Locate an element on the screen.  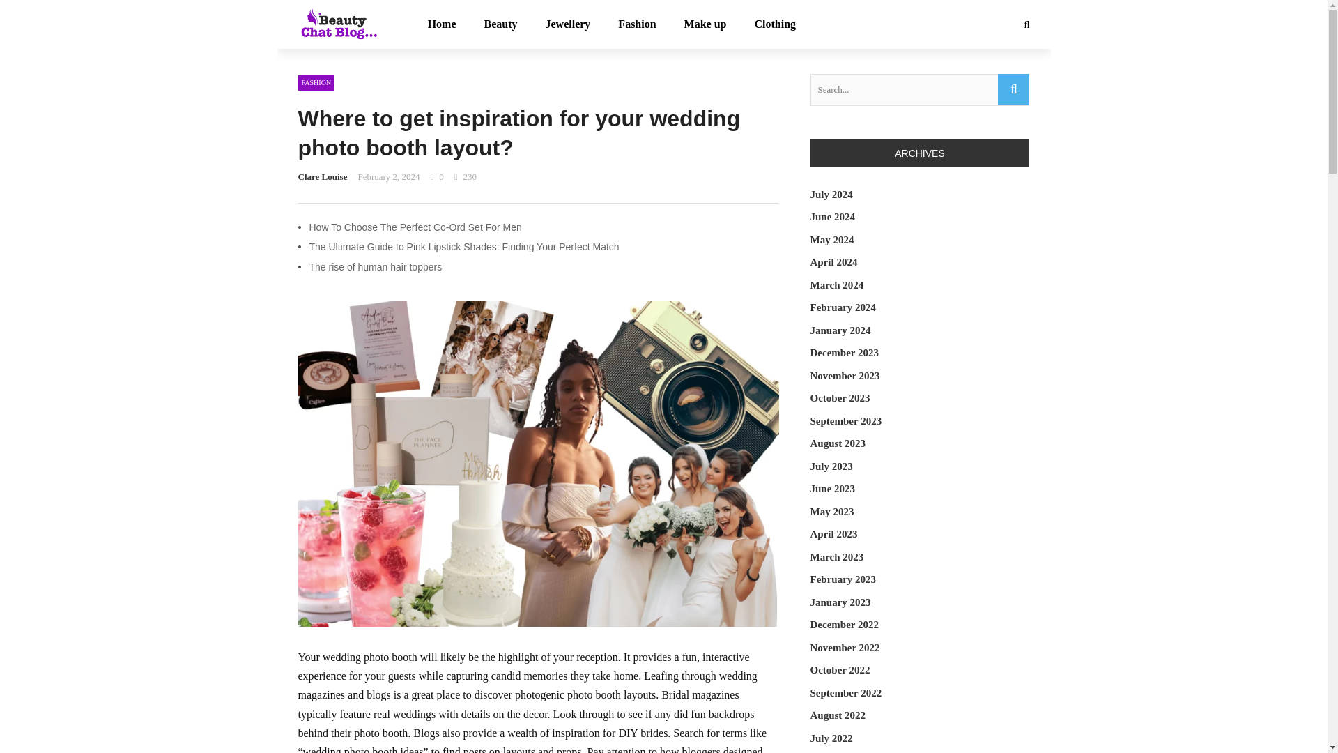
Beauty is located at coordinates (500, 24).